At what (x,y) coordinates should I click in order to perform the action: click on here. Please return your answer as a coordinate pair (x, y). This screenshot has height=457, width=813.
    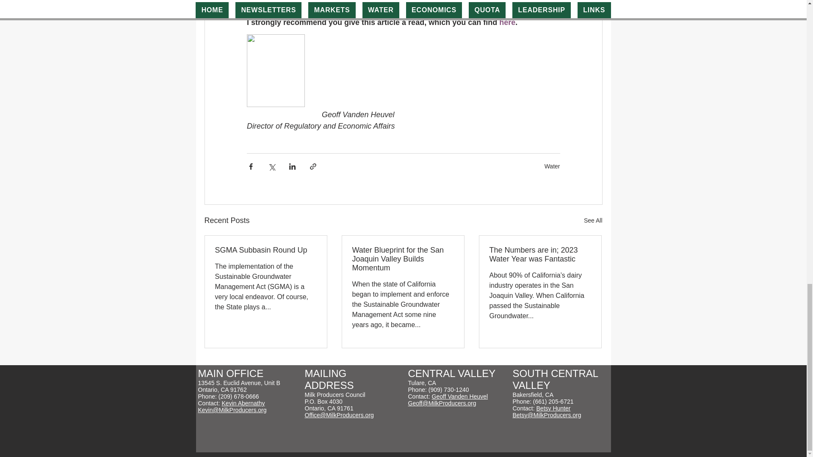
    Looking at the image, I should click on (507, 22).